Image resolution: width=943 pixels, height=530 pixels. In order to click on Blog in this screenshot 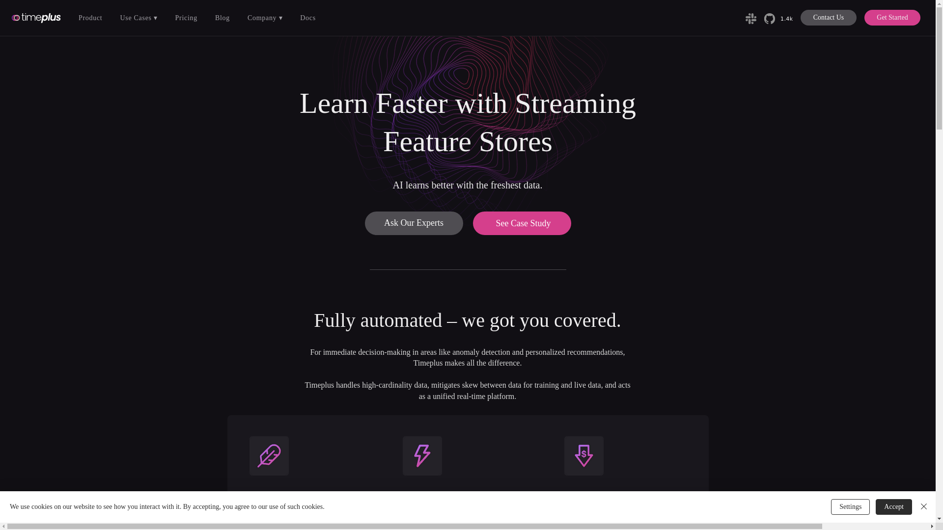, I will do `click(222, 18)`.